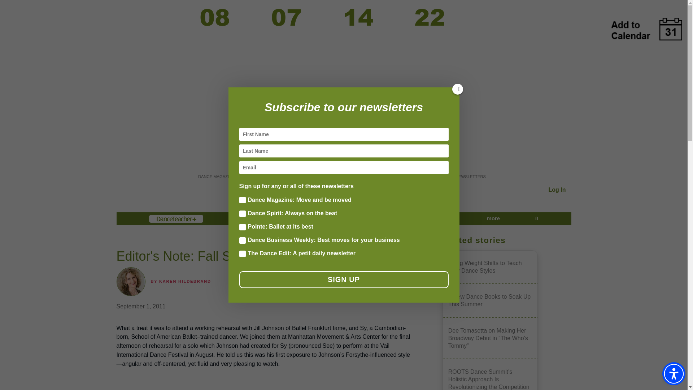  What do you see at coordinates (217, 176) in the screenshot?
I see `DANCE MAGAZINE` at bounding box center [217, 176].